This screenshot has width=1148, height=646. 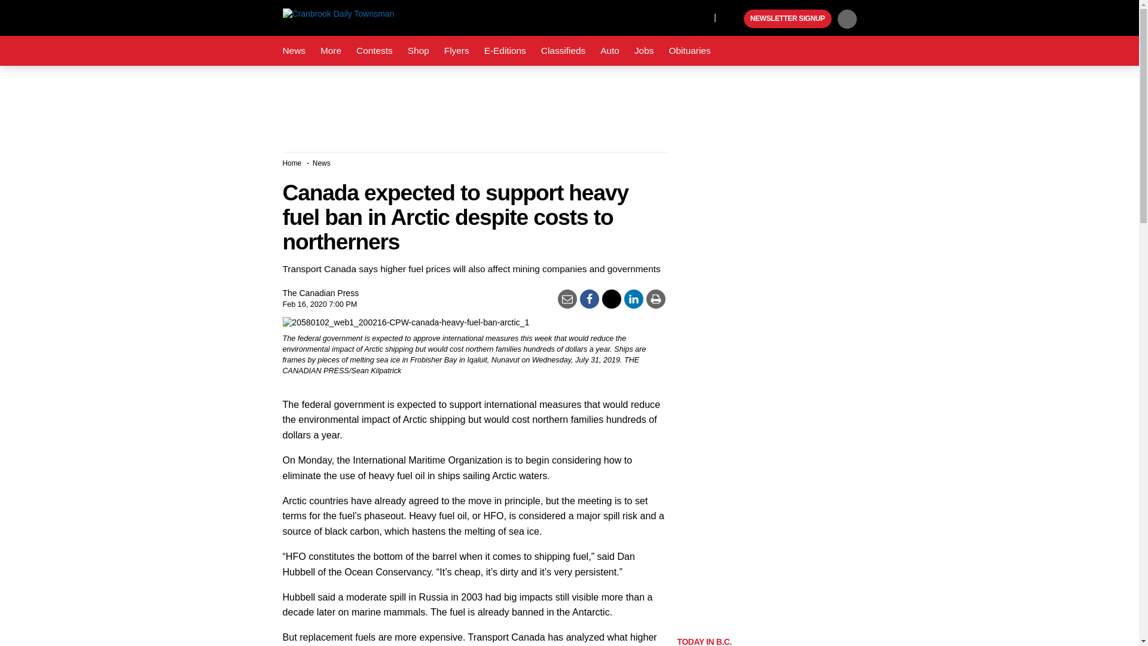 I want to click on News, so click(x=294, y=51).